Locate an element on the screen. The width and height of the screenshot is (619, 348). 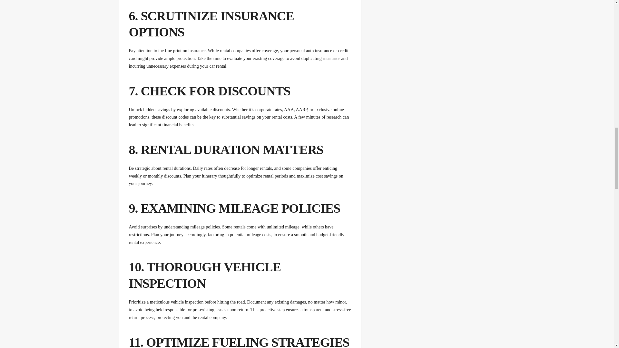
insurance is located at coordinates (331, 58).